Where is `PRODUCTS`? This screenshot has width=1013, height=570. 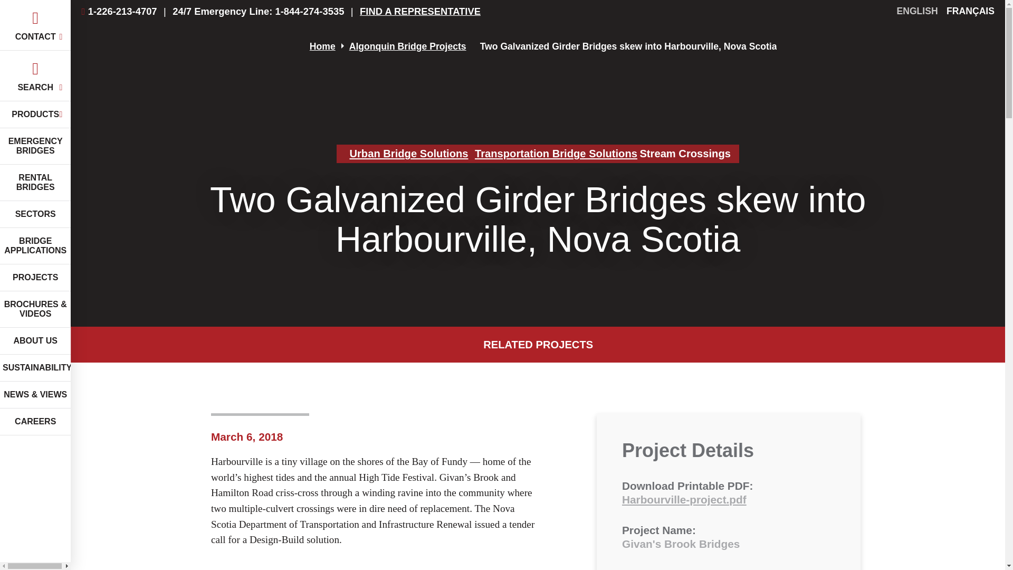 PRODUCTS is located at coordinates (35, 115).